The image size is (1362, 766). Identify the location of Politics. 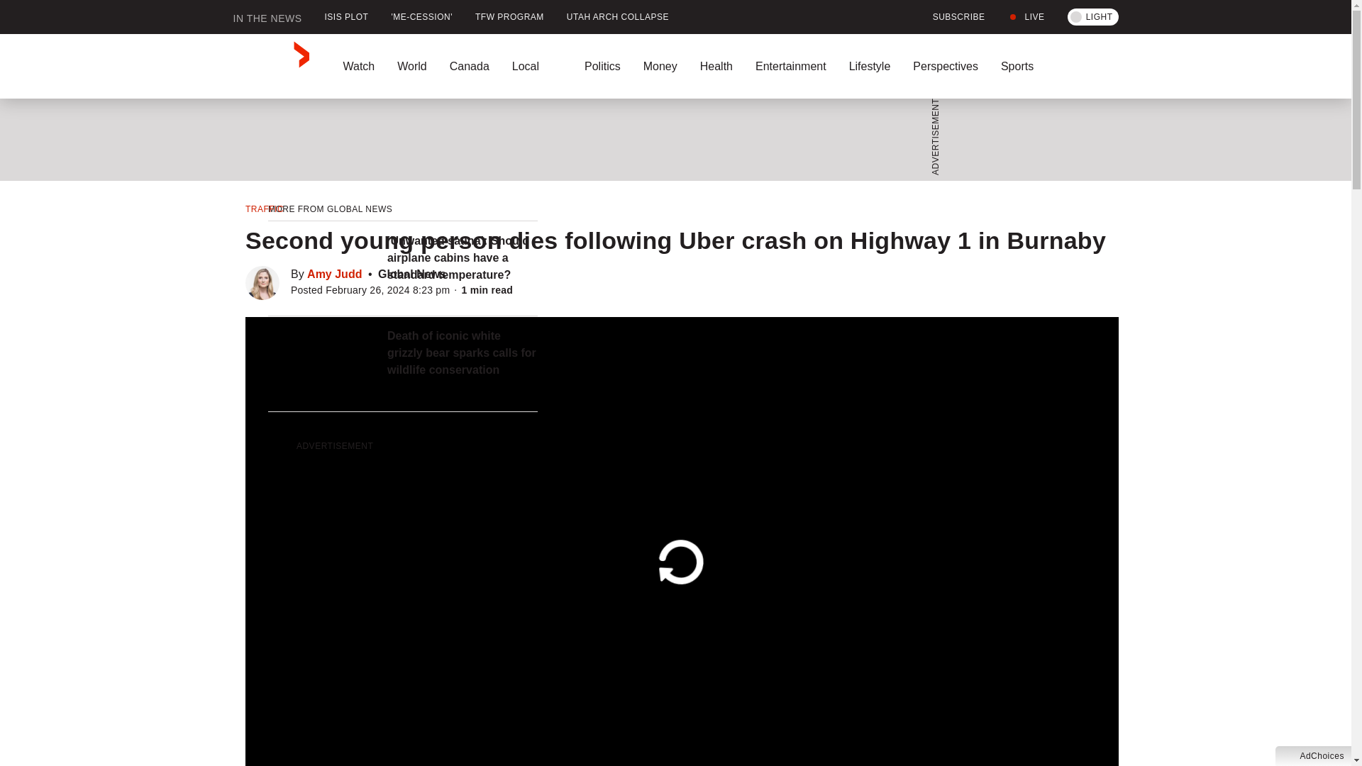
(602, 66).